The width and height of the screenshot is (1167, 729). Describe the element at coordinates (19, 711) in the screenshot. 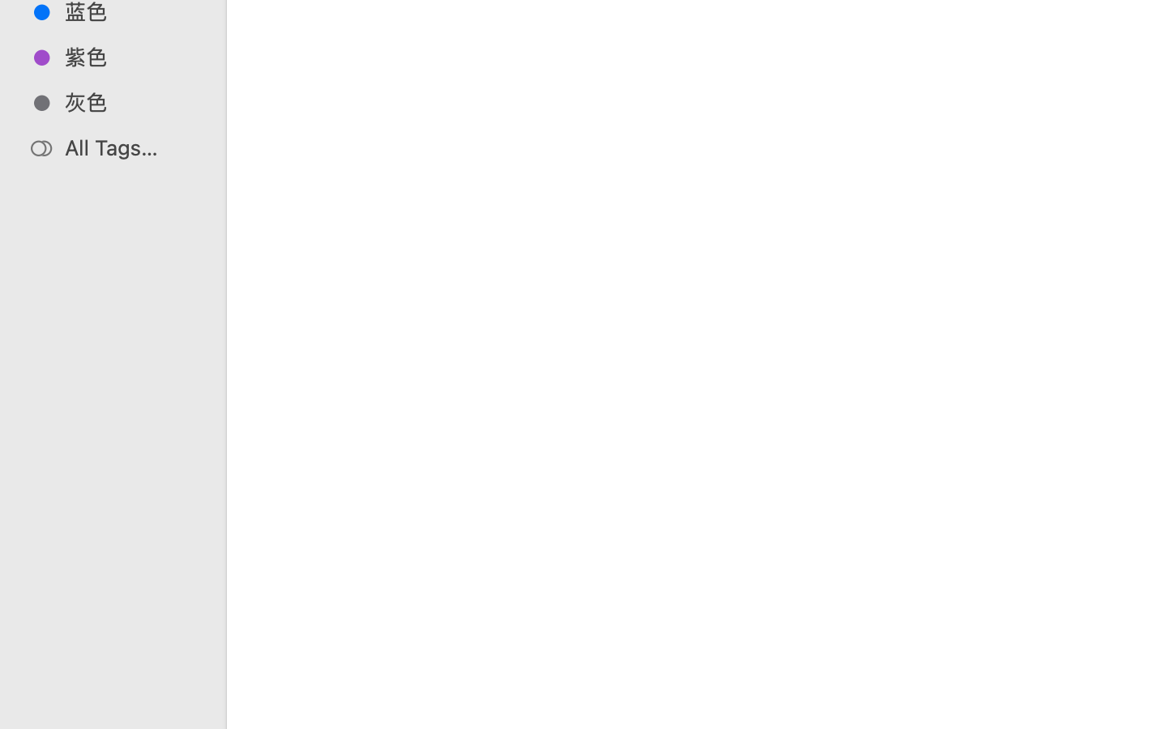

I see `0` at that location.